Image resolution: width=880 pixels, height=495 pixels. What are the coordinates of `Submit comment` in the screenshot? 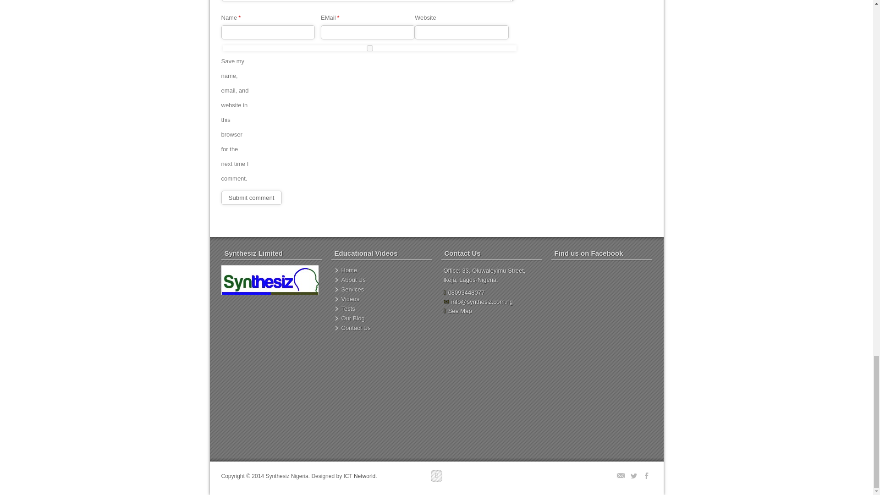 It's located at (251, 198).